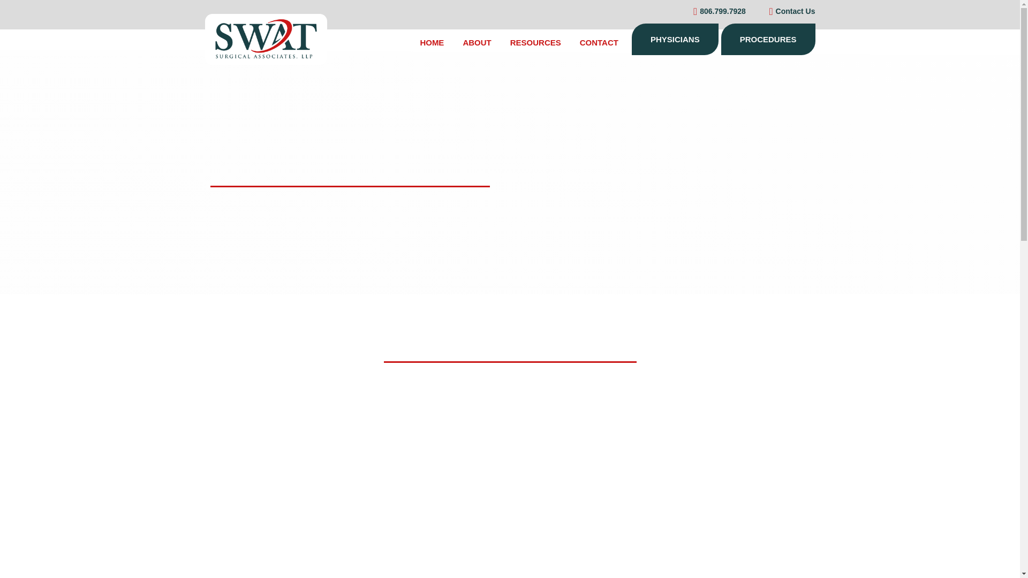 Image resolution: width=1028 pixels, height=578 pixels. I want to click on HOME, so click(432, 42).